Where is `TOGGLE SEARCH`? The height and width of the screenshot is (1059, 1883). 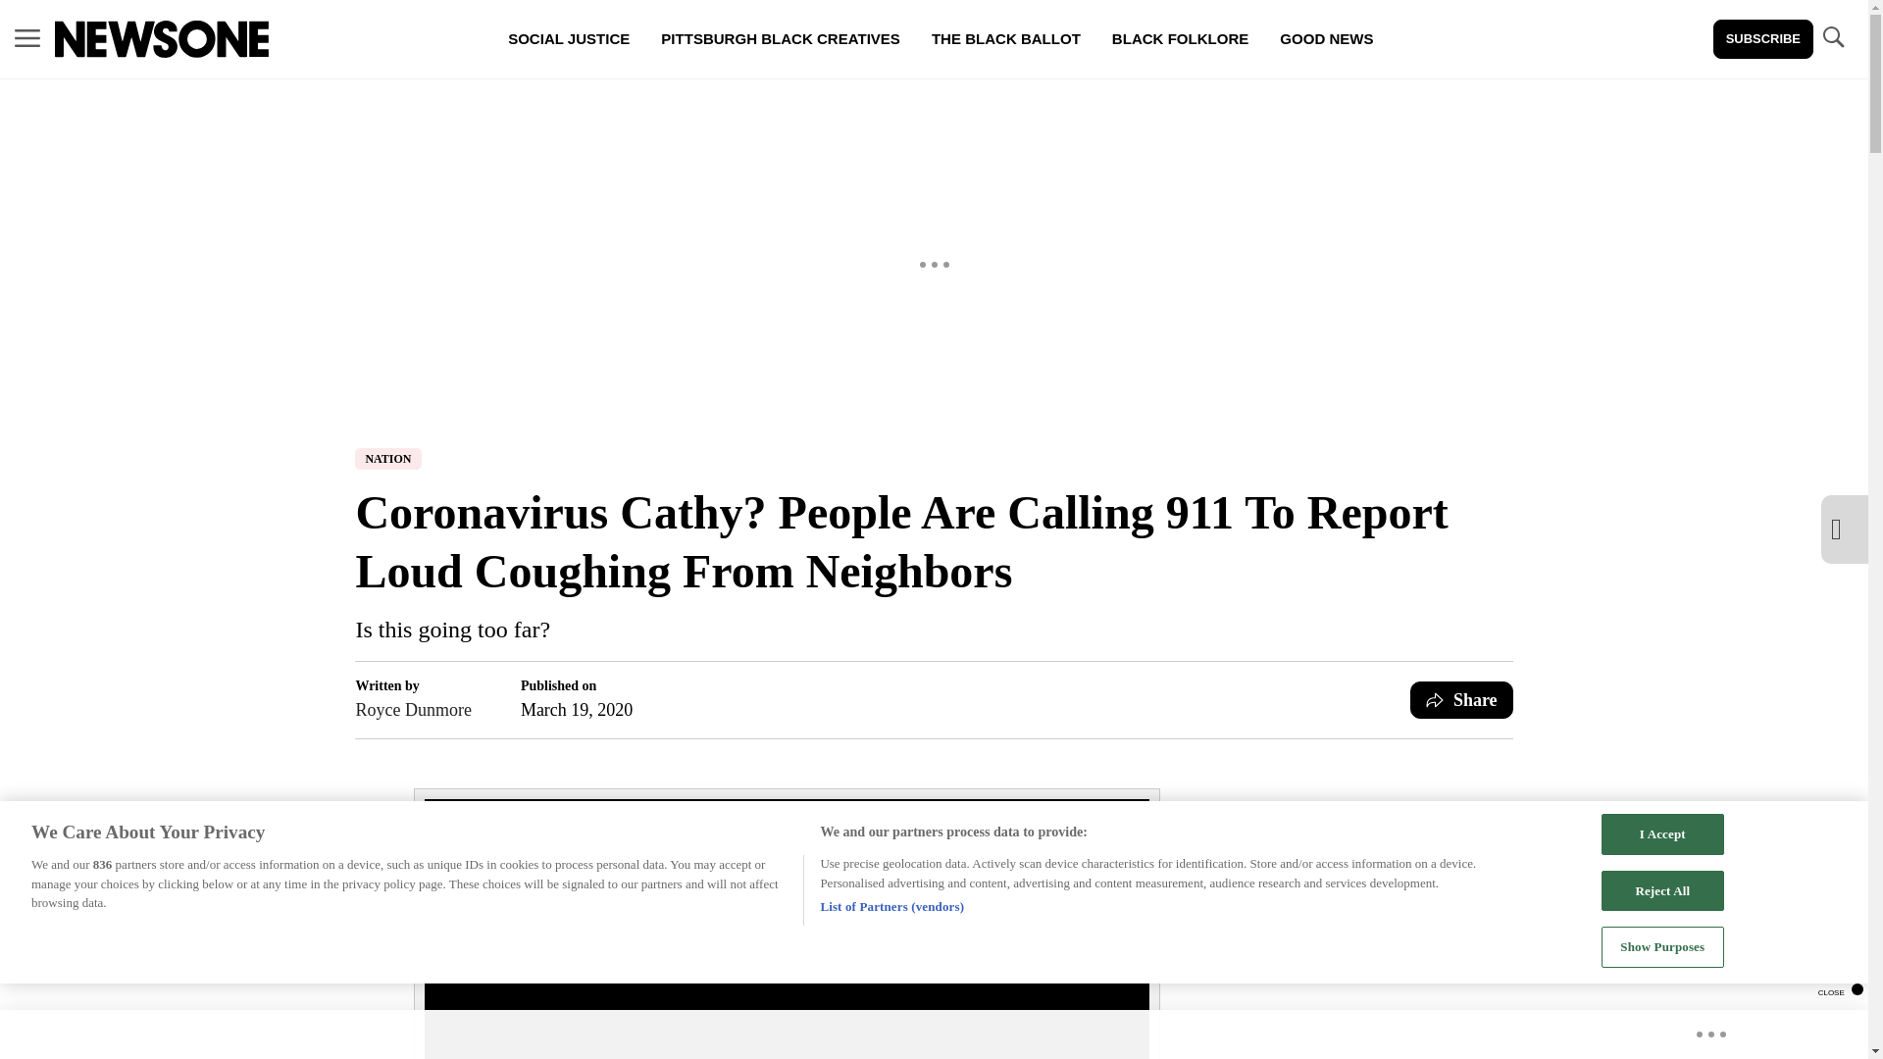
TOGGLE SEARCH is located at coordinates (1832, 39).